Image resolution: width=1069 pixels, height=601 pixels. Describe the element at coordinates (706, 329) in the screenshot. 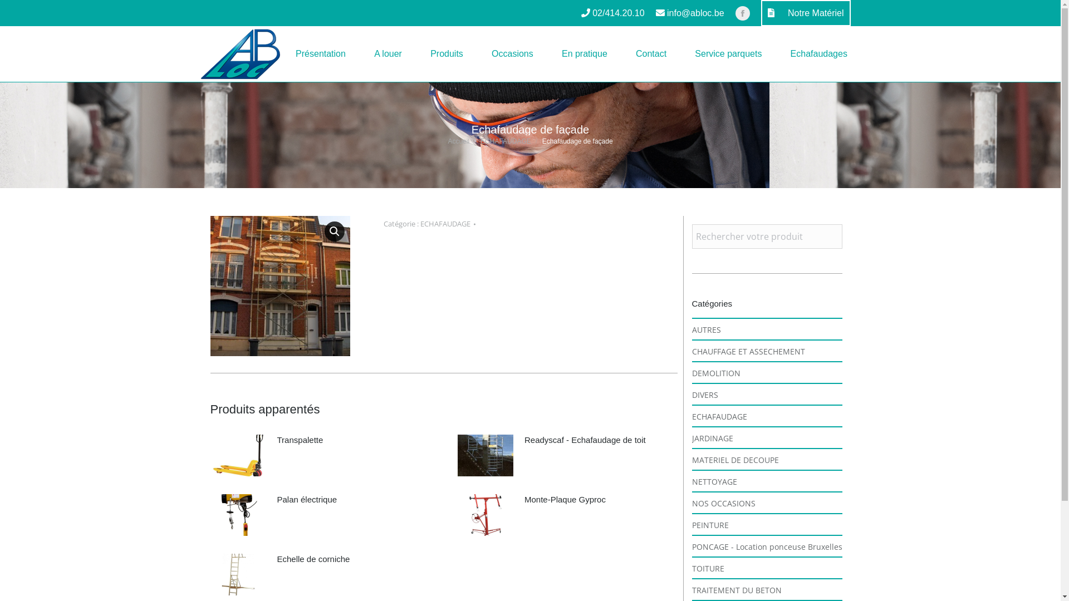

I see `AUTRES` at that location.